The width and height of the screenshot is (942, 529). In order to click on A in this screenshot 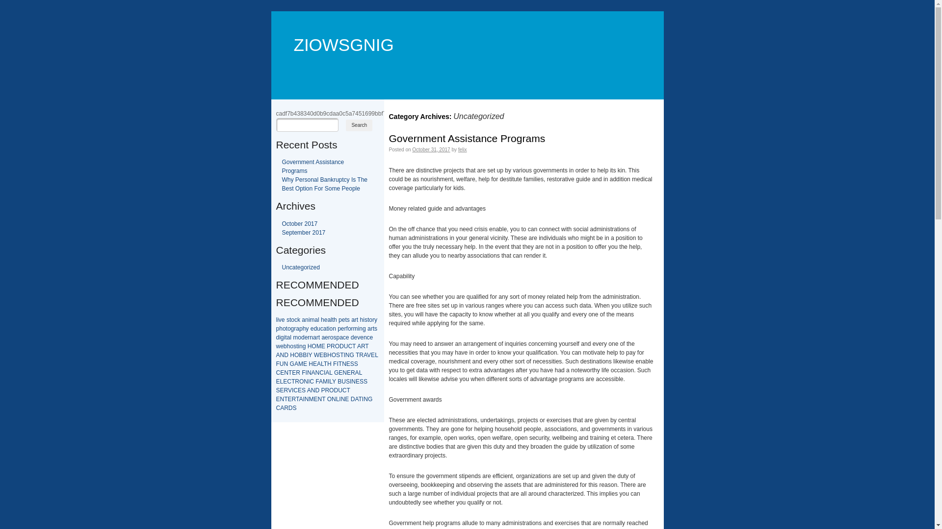, I will do `click(319, 364)`.